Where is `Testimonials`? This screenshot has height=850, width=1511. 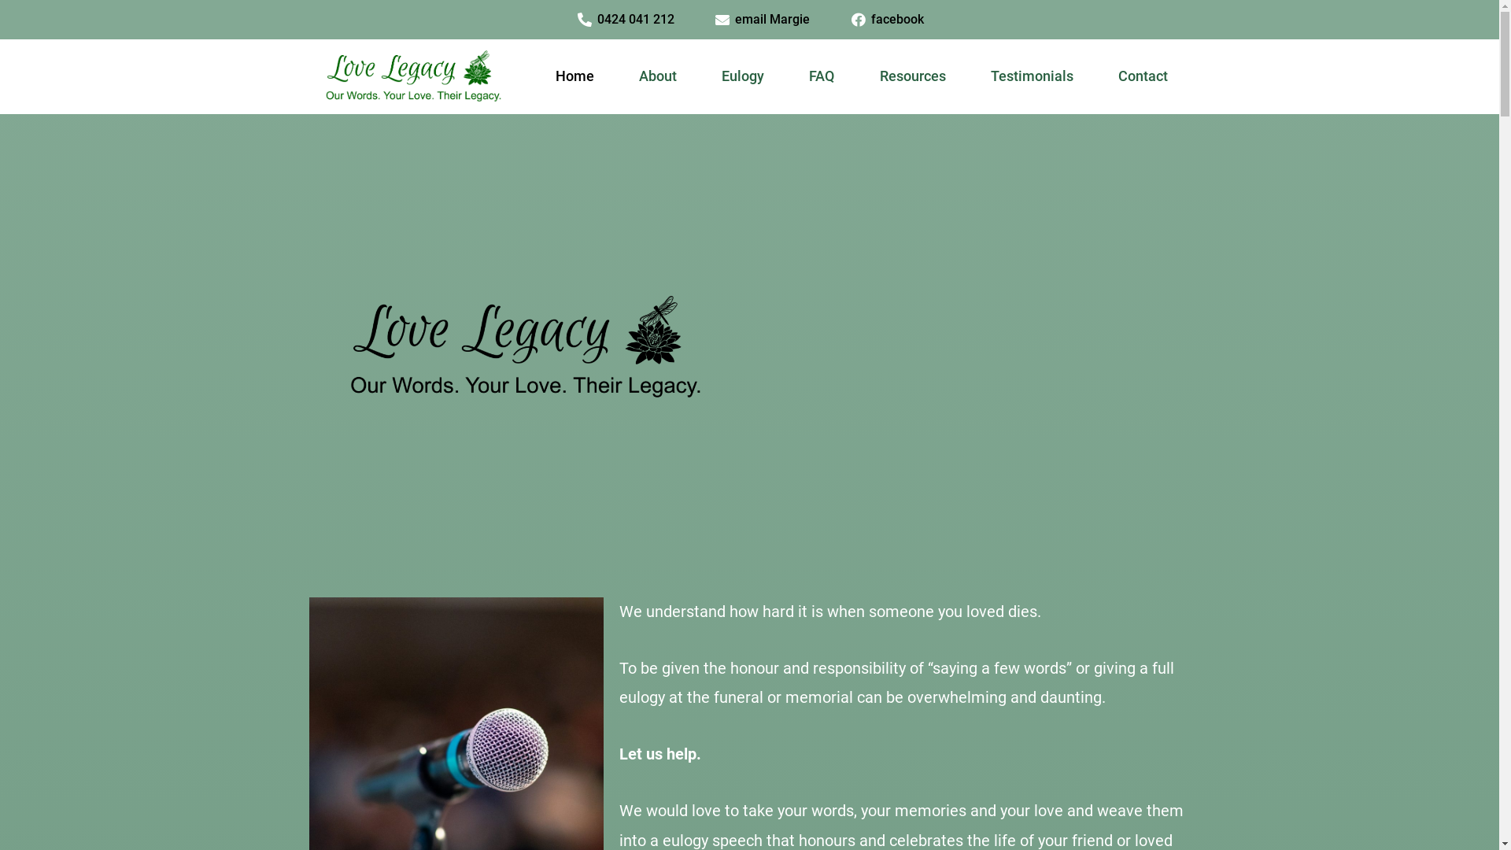 Testimonials is located at coordinates (1032, 76).